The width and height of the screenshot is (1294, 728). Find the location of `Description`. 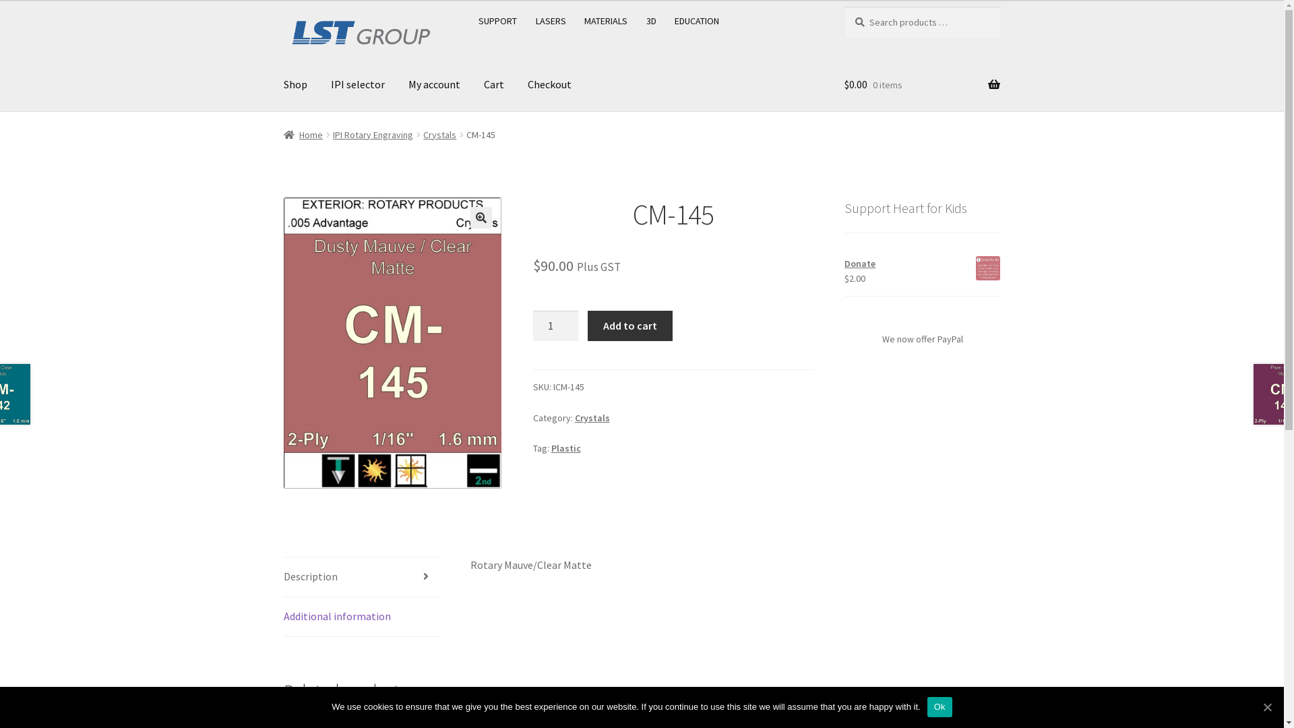

Description is located at coordinates (361, 577).